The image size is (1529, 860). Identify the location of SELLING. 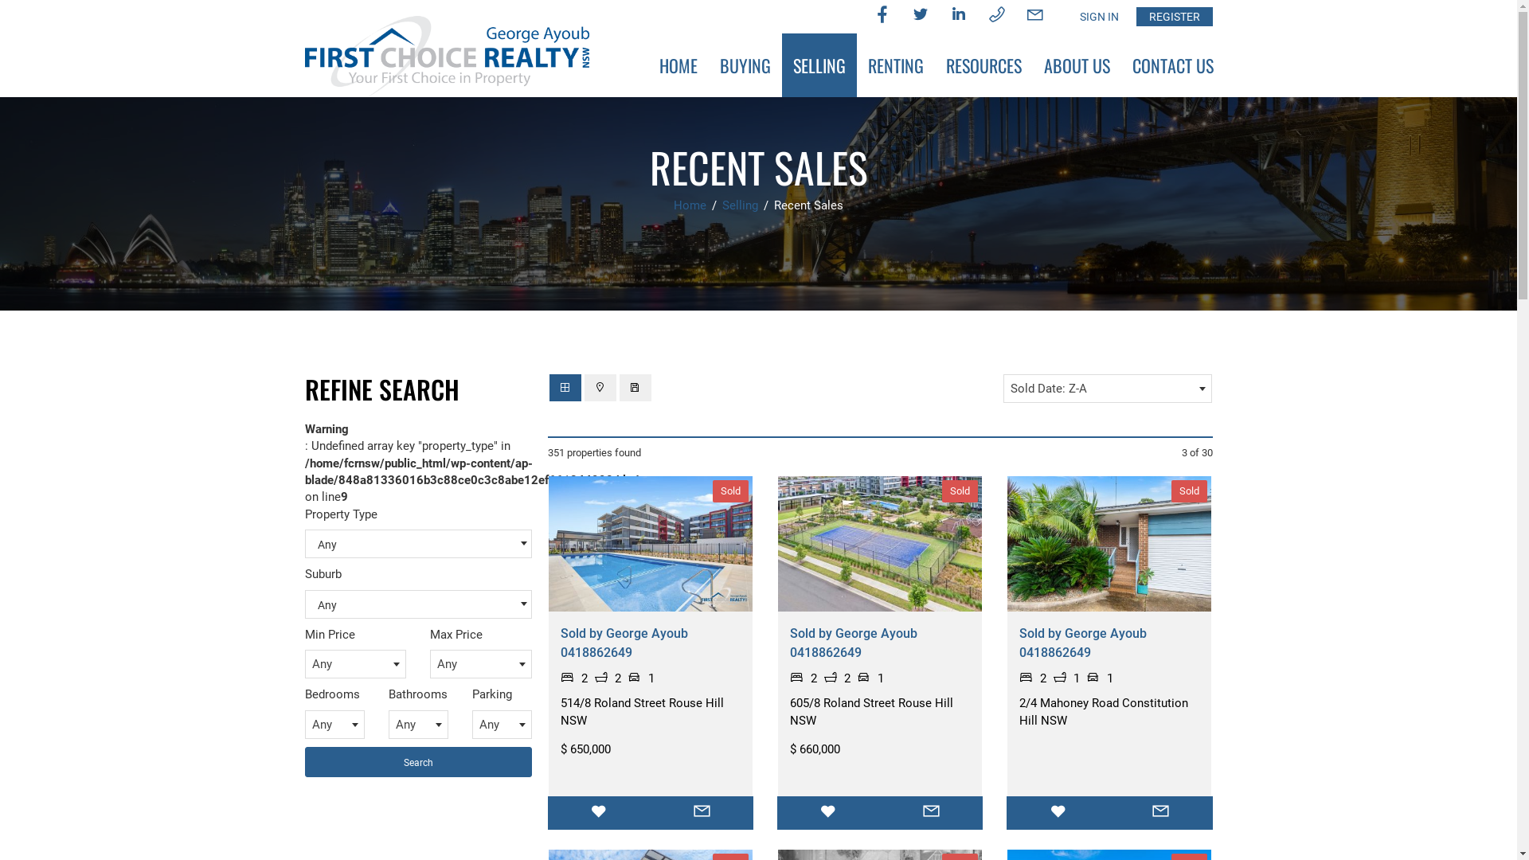
(819, 65).